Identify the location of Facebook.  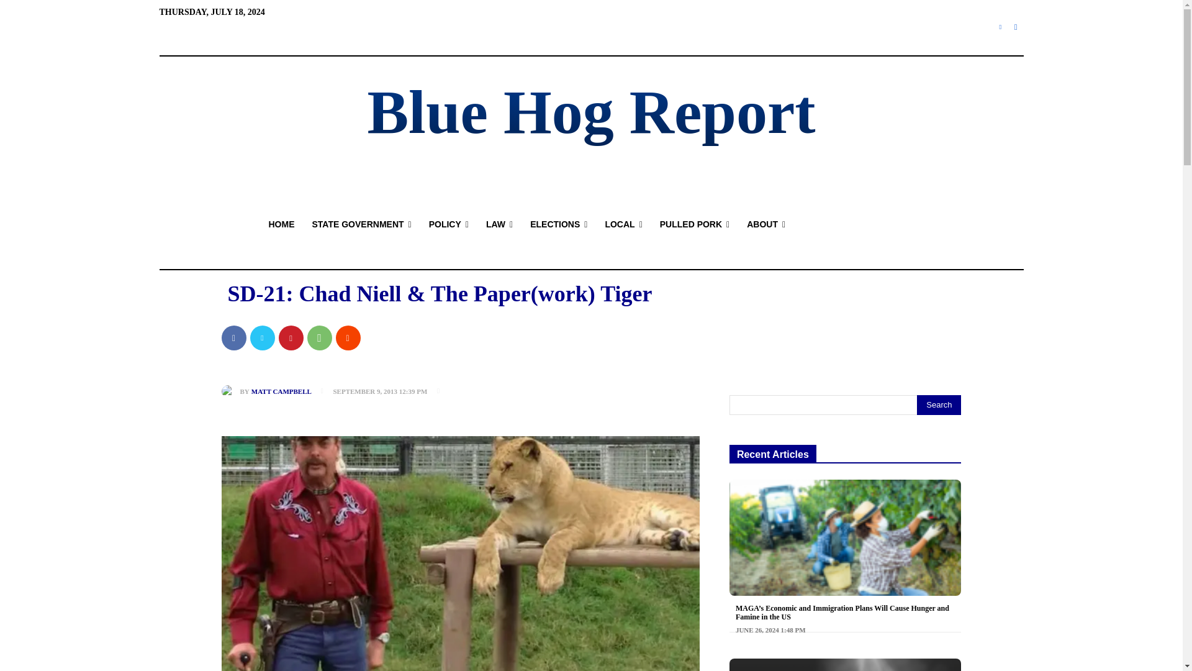
(233, 337).